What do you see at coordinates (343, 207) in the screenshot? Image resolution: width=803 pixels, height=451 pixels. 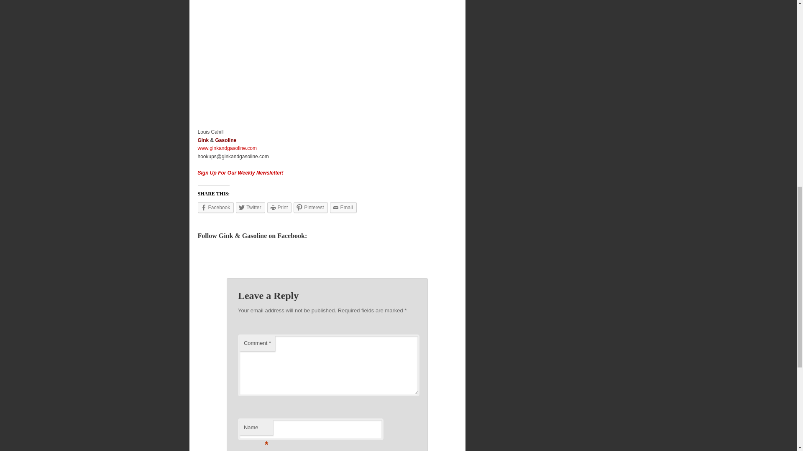 I see `Click to email this to a friend` at bounding box center [343, 207].